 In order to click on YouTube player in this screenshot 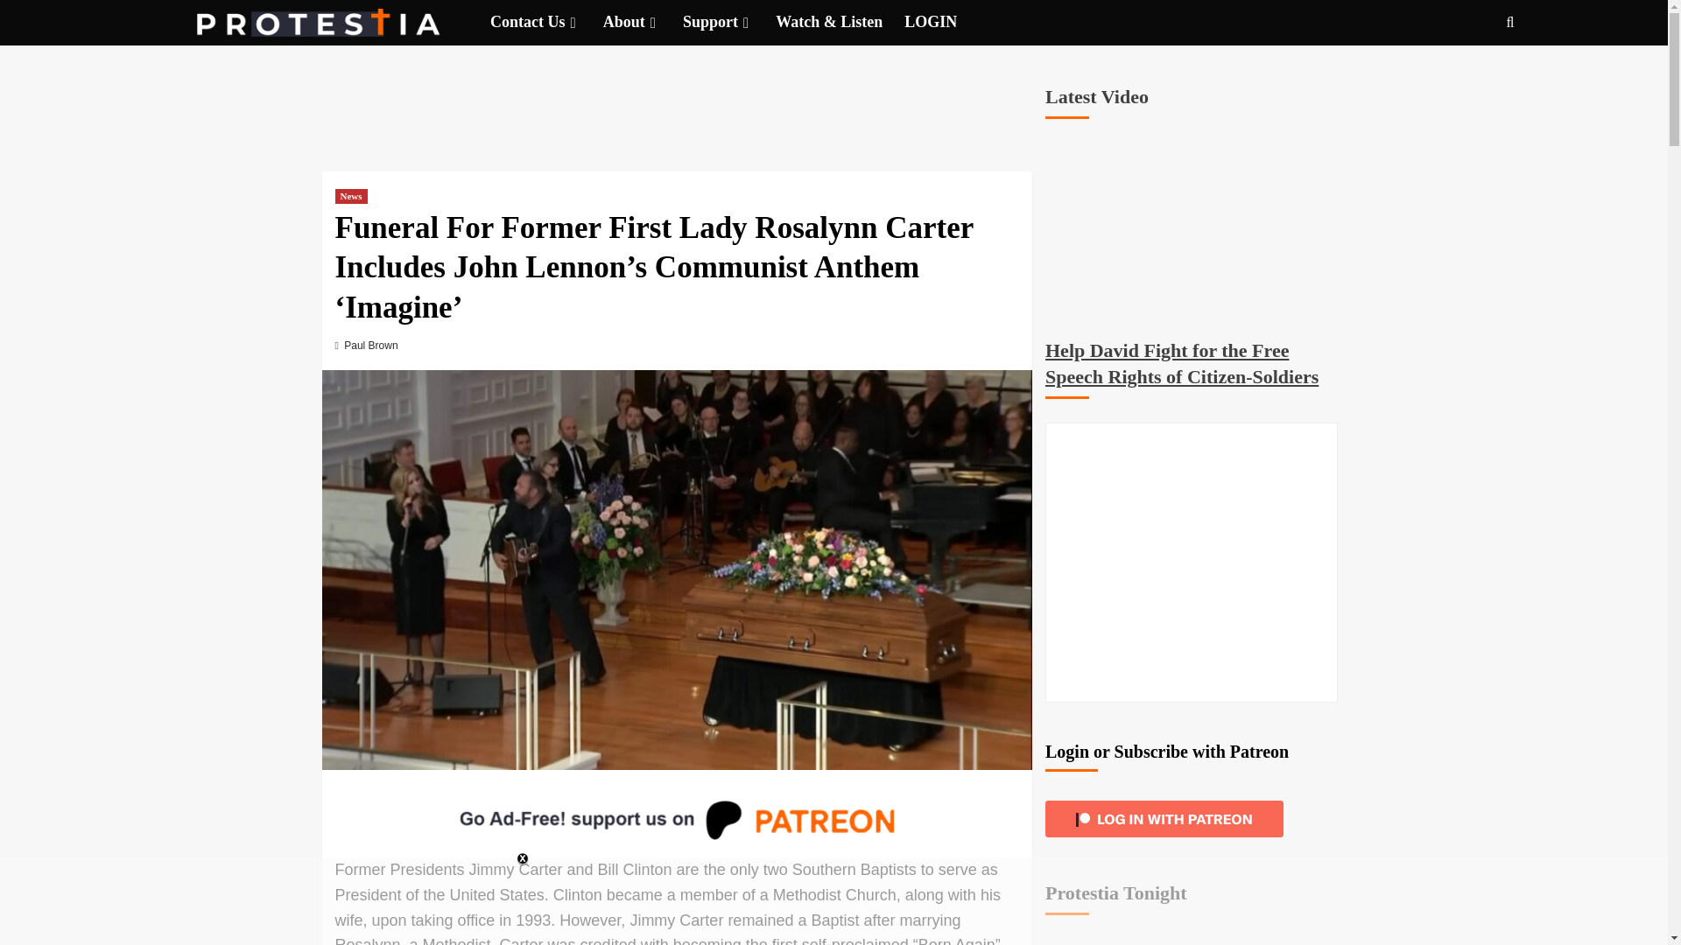, I will do `click(1196, 227)`.